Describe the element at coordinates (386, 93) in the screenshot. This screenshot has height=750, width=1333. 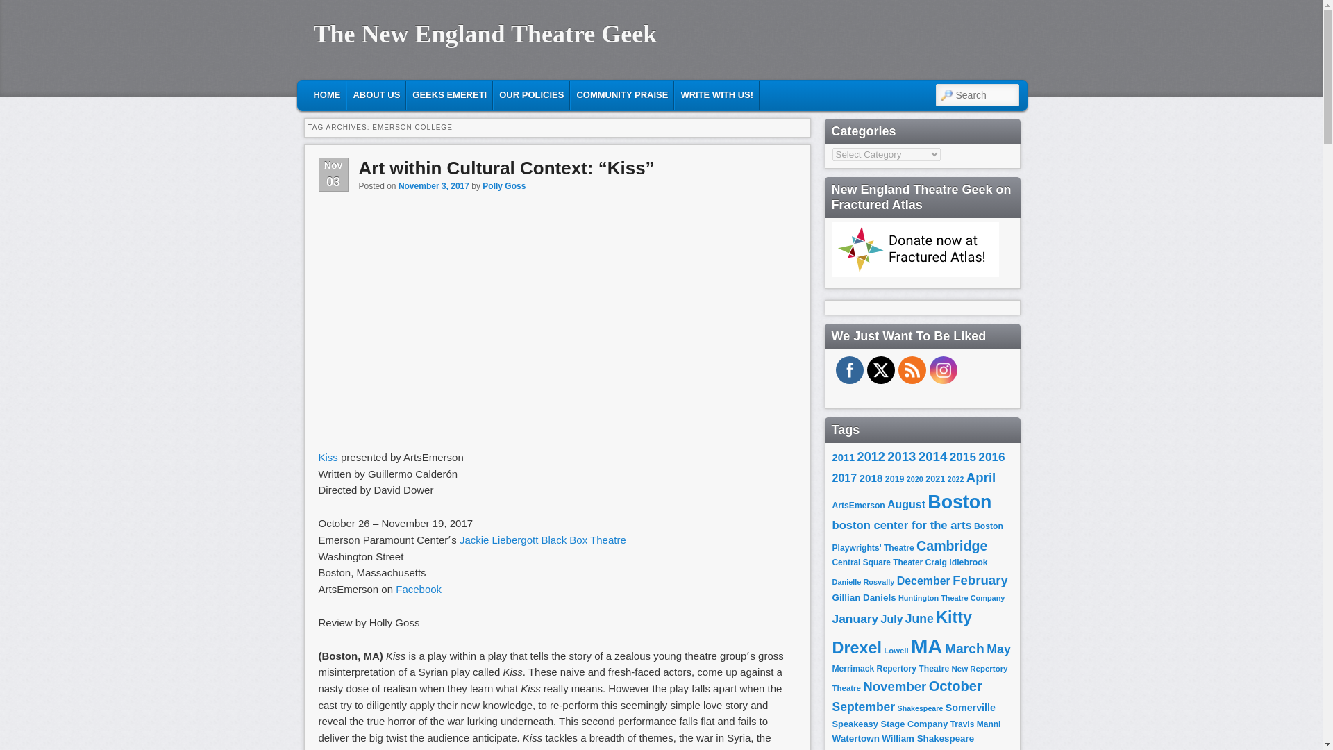
I see `SKIP TO PRIMARY CONTENT` at that location.